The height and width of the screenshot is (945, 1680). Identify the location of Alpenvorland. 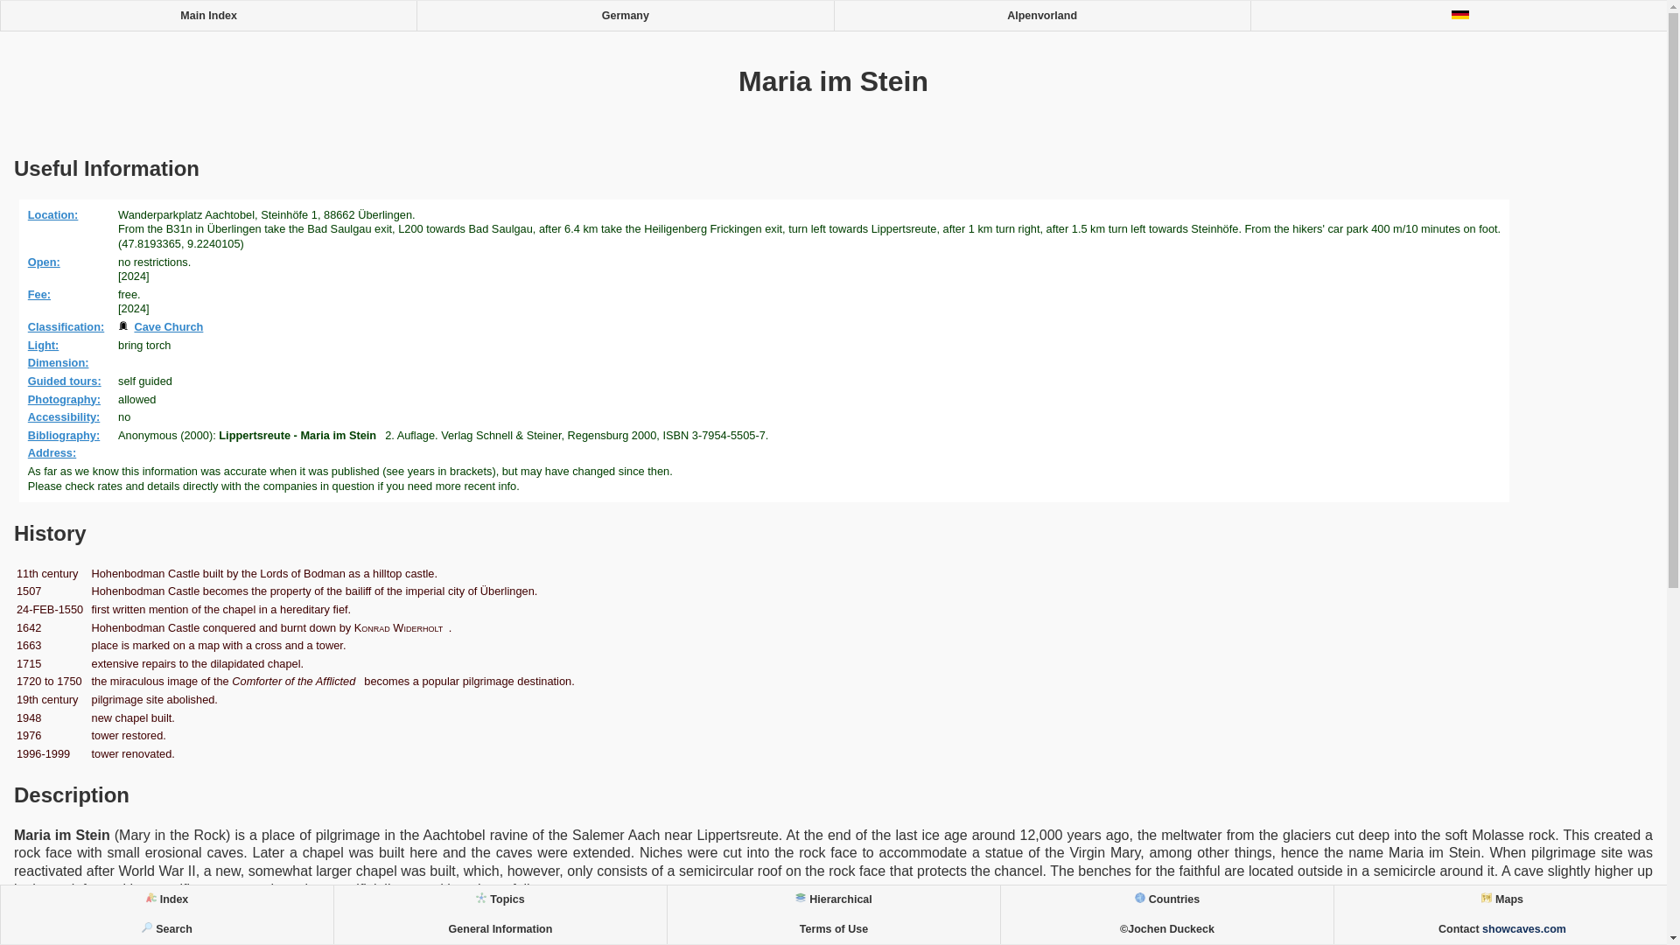
(1041, 16).